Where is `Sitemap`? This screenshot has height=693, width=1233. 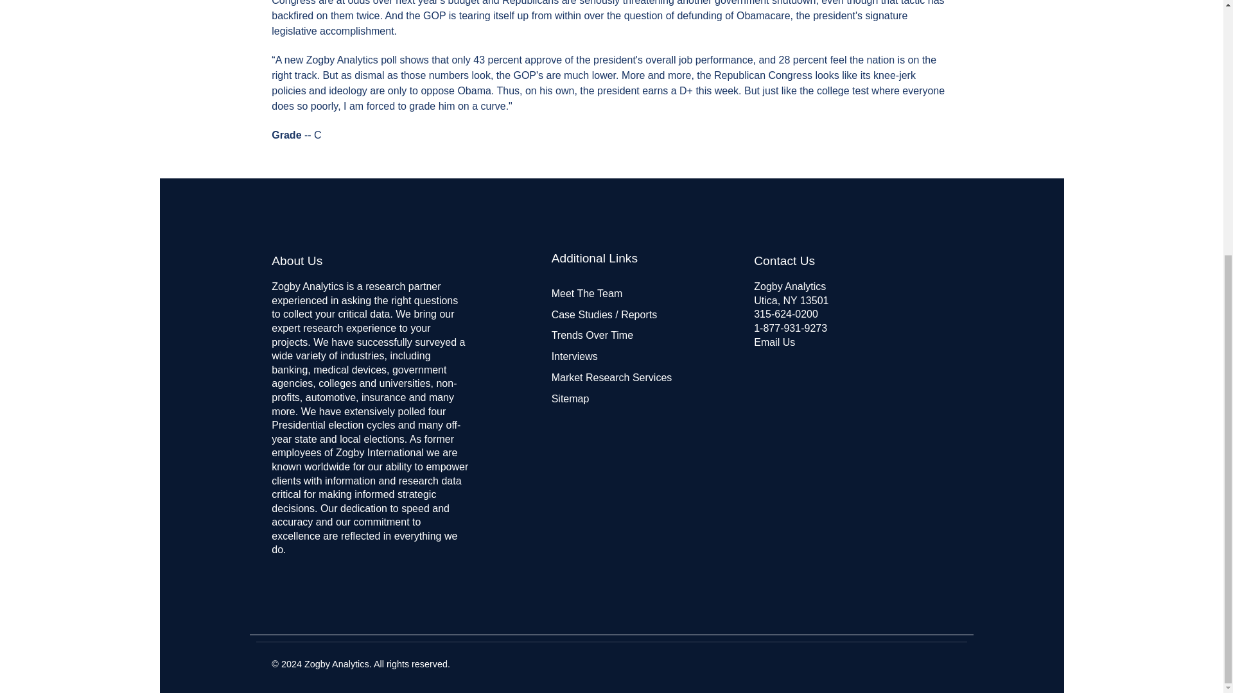 Sitemap is located at coordinates (570, 398).